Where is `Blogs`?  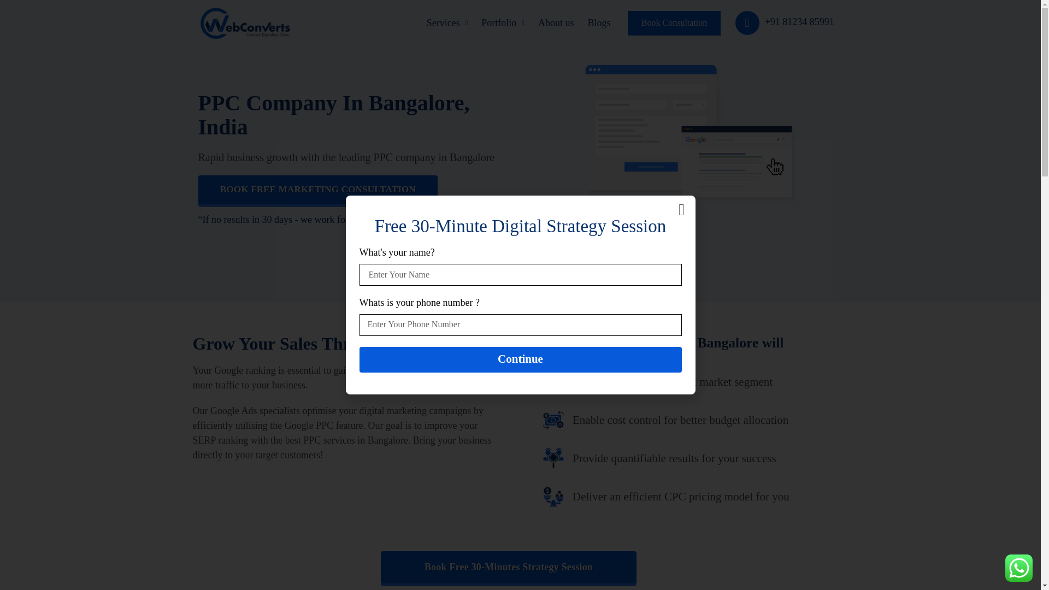 Blogs is located at coordinates (598, 23).